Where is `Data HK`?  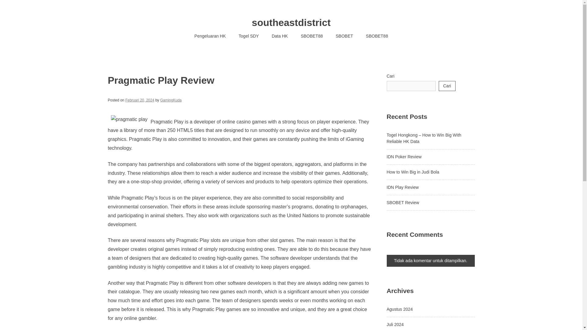
Data HK is located at coordinates (280, 36).